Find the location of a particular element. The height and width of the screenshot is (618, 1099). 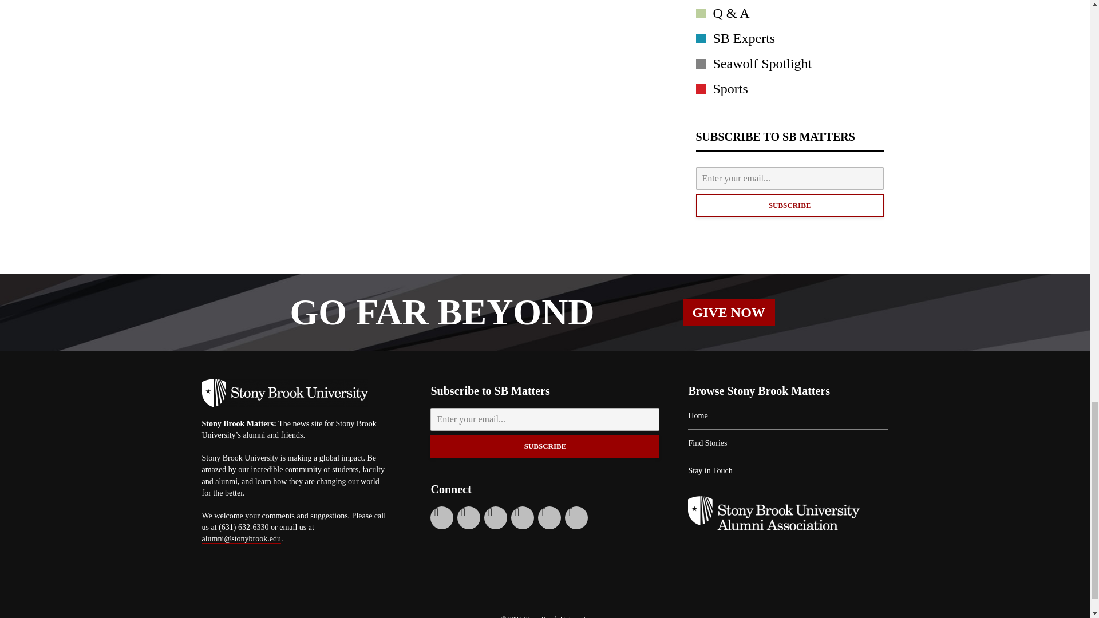

stony-brook-university-logo-horizontal-white-300 is located at coordinates (284, 393).